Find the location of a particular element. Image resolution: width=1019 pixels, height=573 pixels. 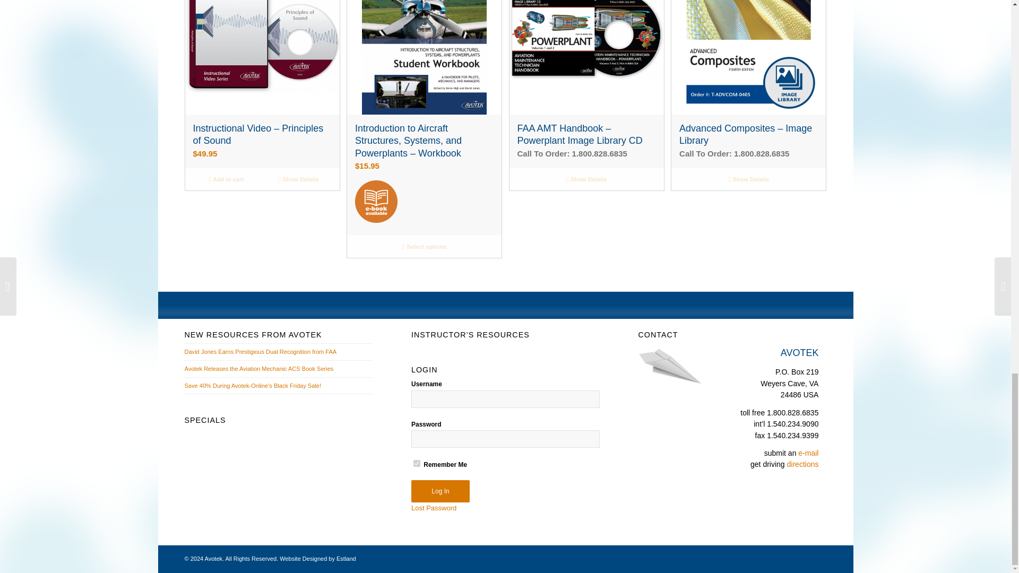

forever is located at coordinates (417, 464).